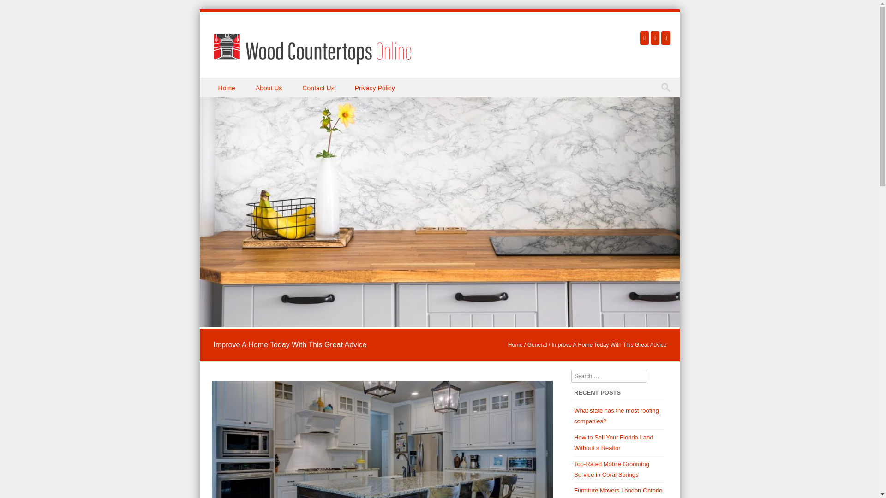 The image size is (886, 498). I want to click on Search, so click(16, 8).